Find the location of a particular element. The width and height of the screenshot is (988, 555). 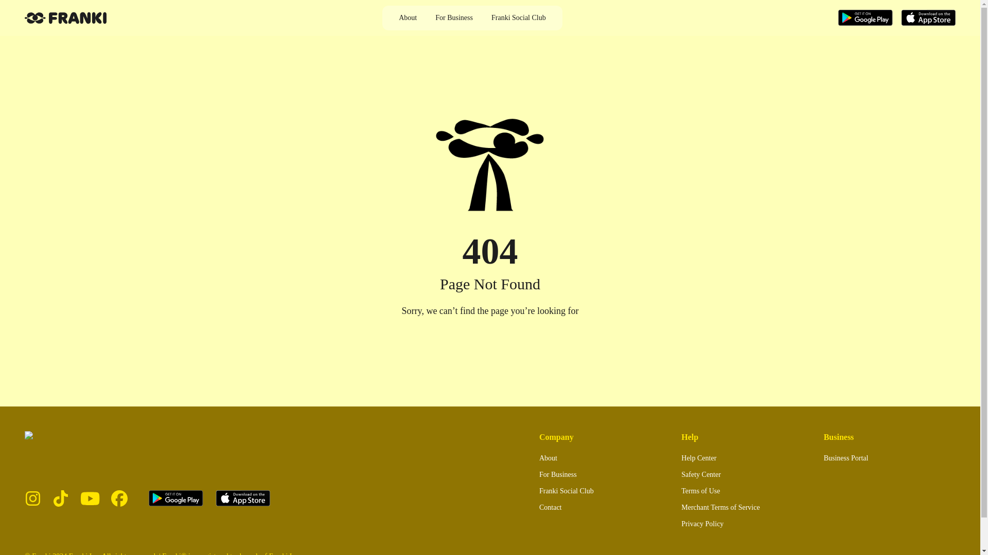

Merchant Terms of Service is located at coordinates (720, 508).